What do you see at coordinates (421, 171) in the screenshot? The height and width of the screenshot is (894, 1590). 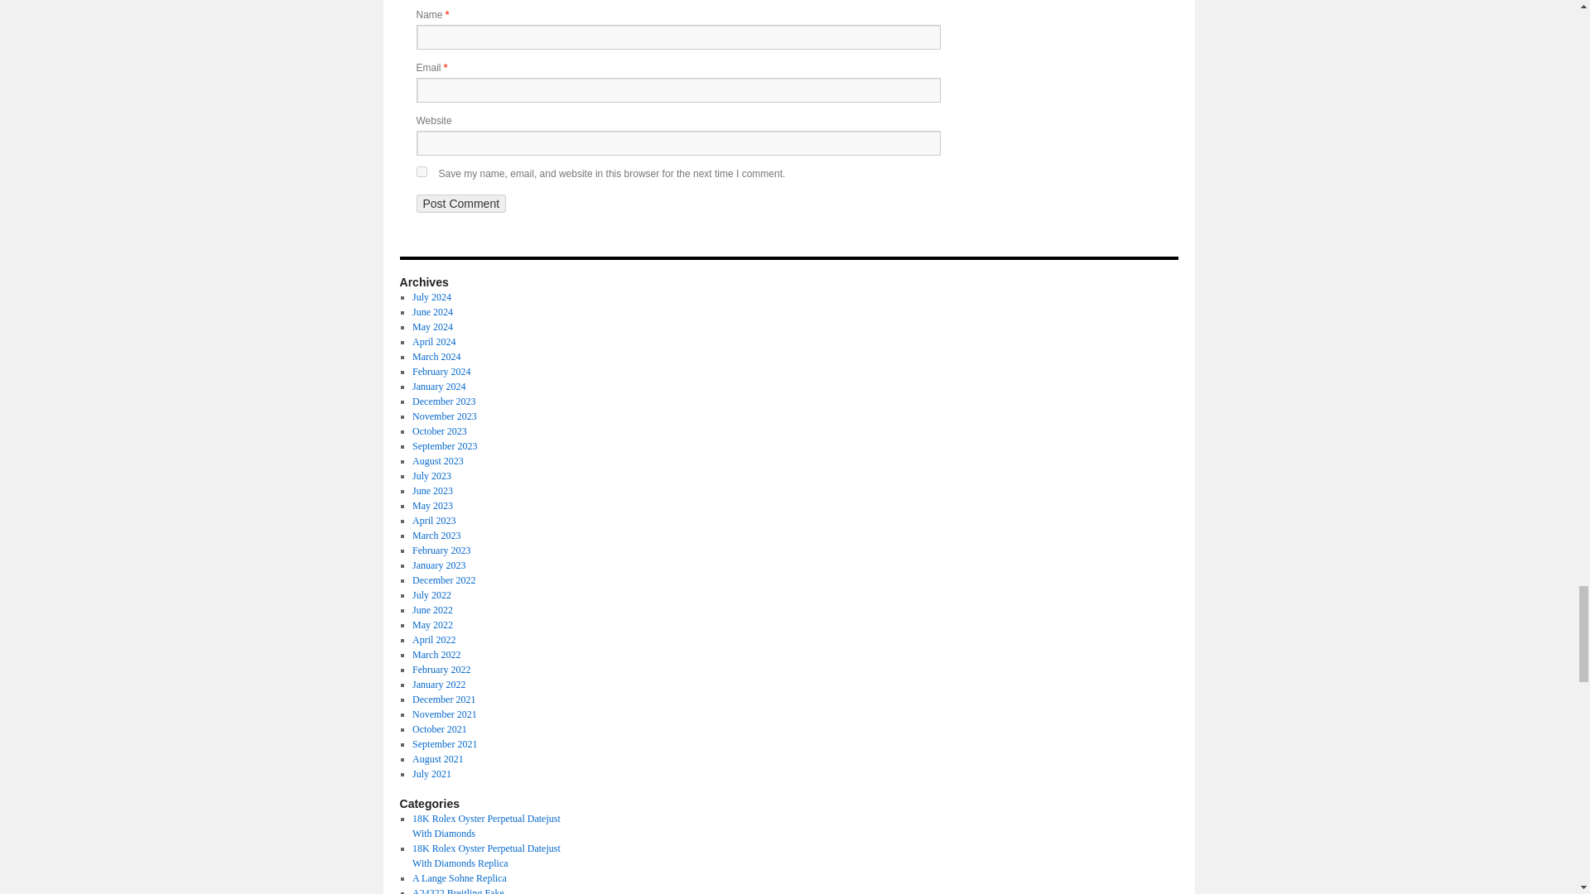 I see `yes` at bounding box center [421, 171].